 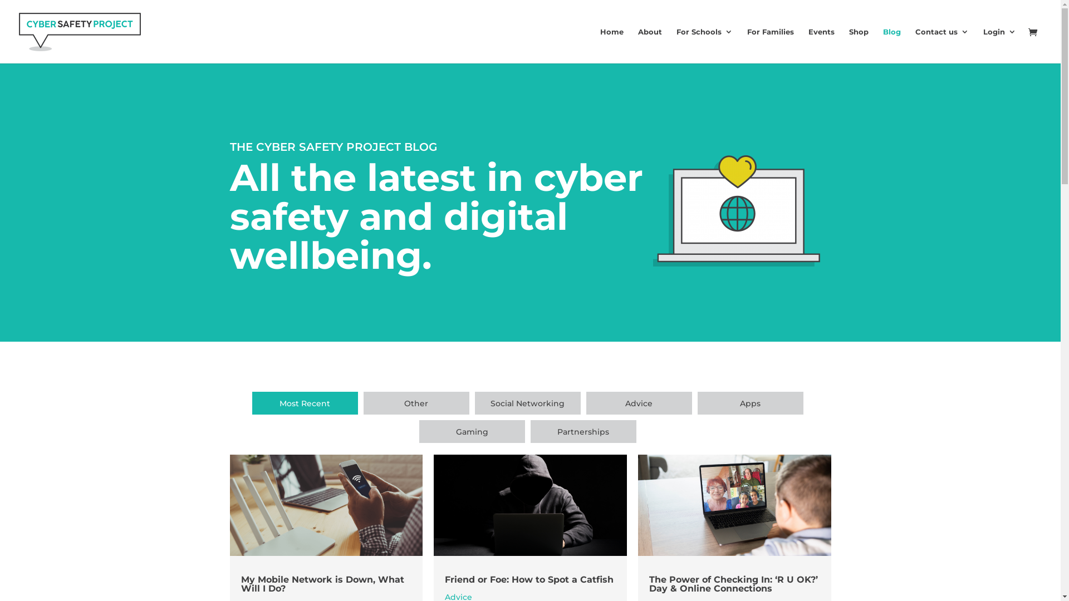 I want to click on Partnerships, so click(x=583, y=432).